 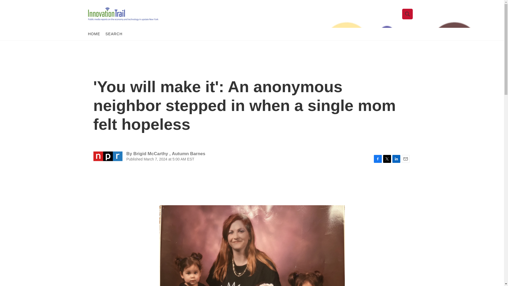 What do you see at coordinates (377, 159) in the screenshot?
I see `Facebook` at bounding box center [377, 159].